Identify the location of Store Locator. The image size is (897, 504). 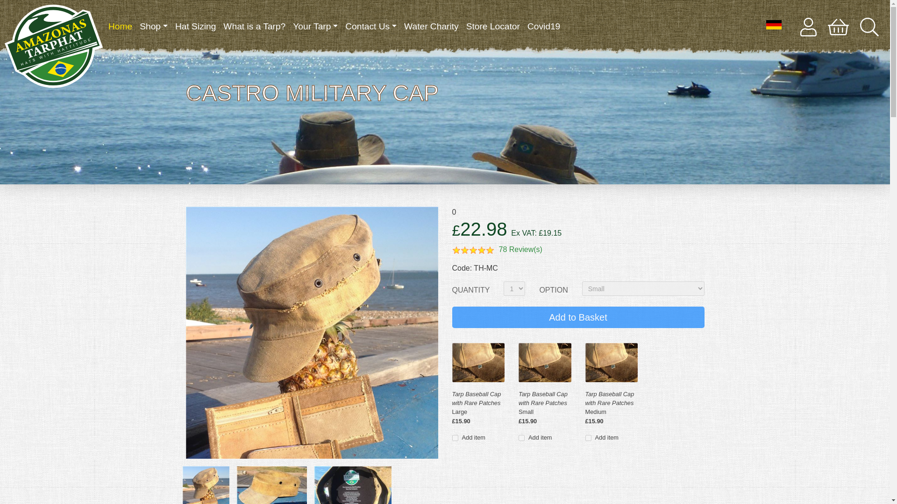
(493, 26).